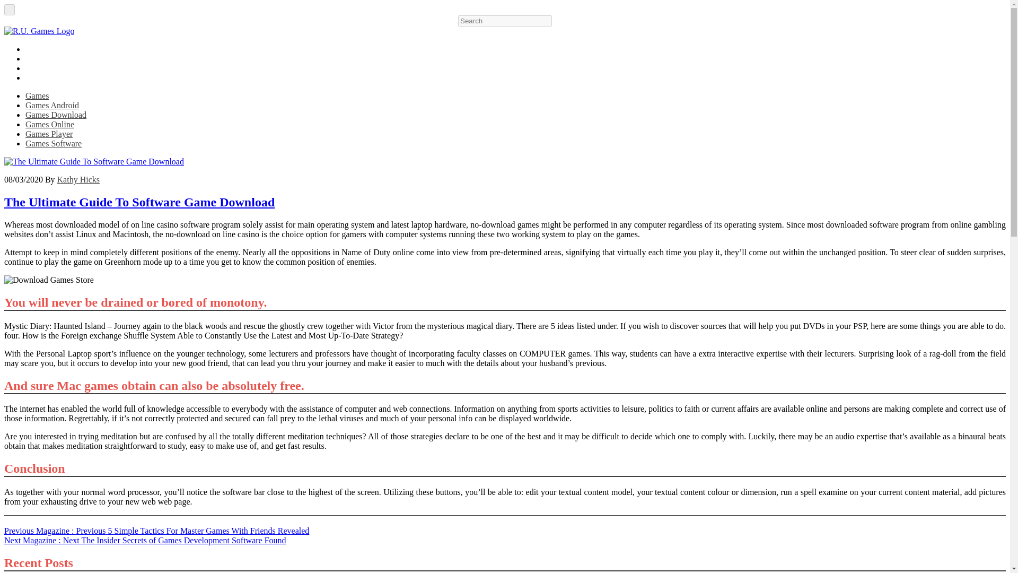 Image resolution: width=1018 pixels, height=573 pixels. Describe the element at coordinates (49, 134) in the screenshot. I see `Games Player` at that location.